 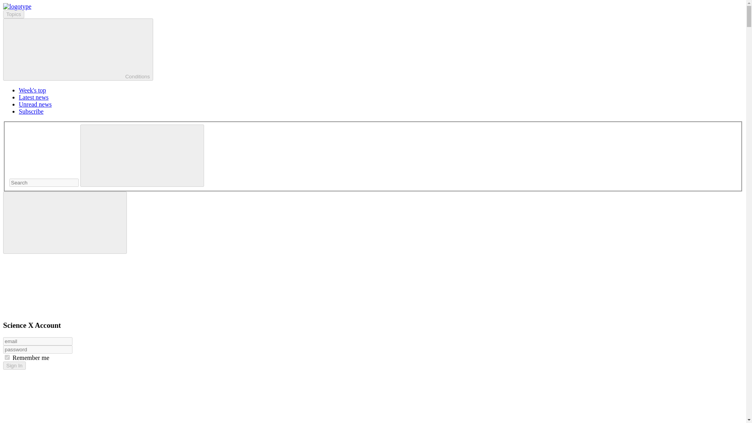 What do you see at coordinates (14, 365) in the screenshot?
I see `Sign In` at bounding box center [14, 365].